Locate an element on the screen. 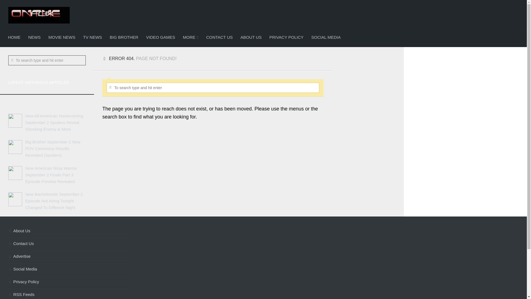 This screenshot has width=531, height=299. SOCIAL MEDIA is located at coordinates (326, 37).